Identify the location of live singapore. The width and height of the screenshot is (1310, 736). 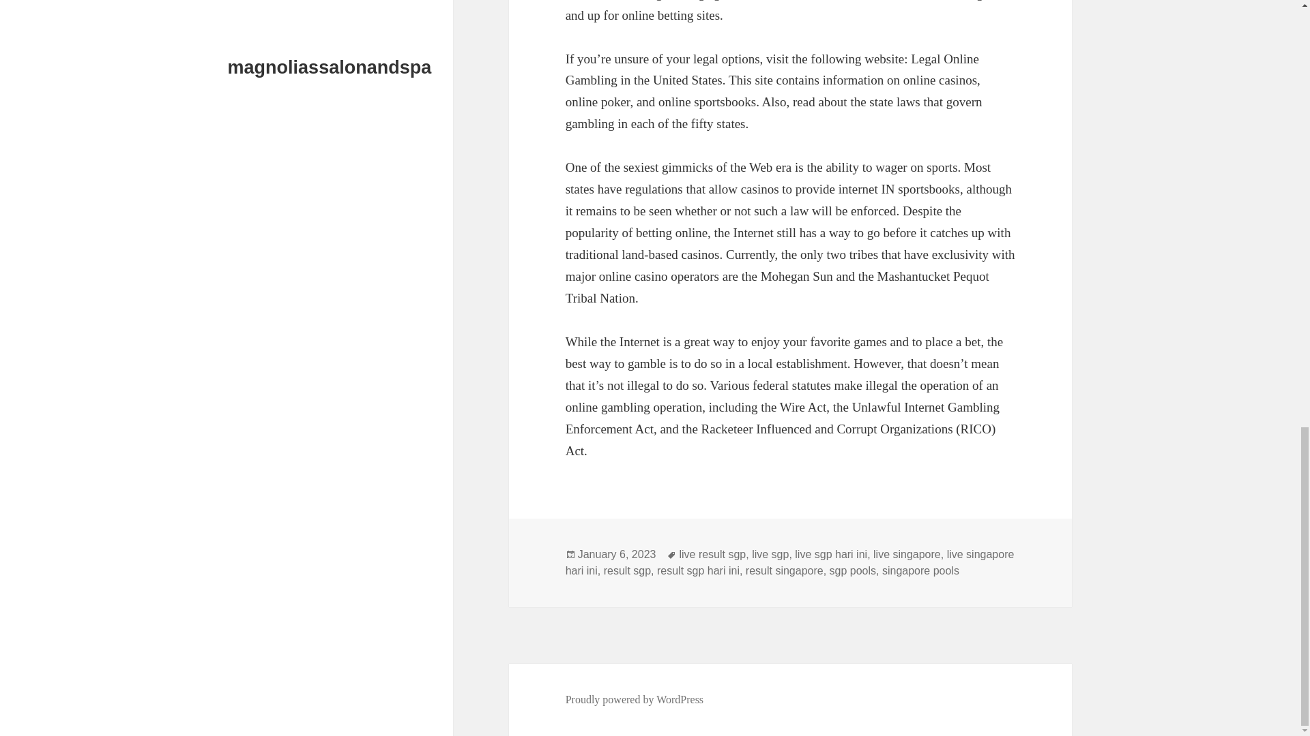
(907, 554).